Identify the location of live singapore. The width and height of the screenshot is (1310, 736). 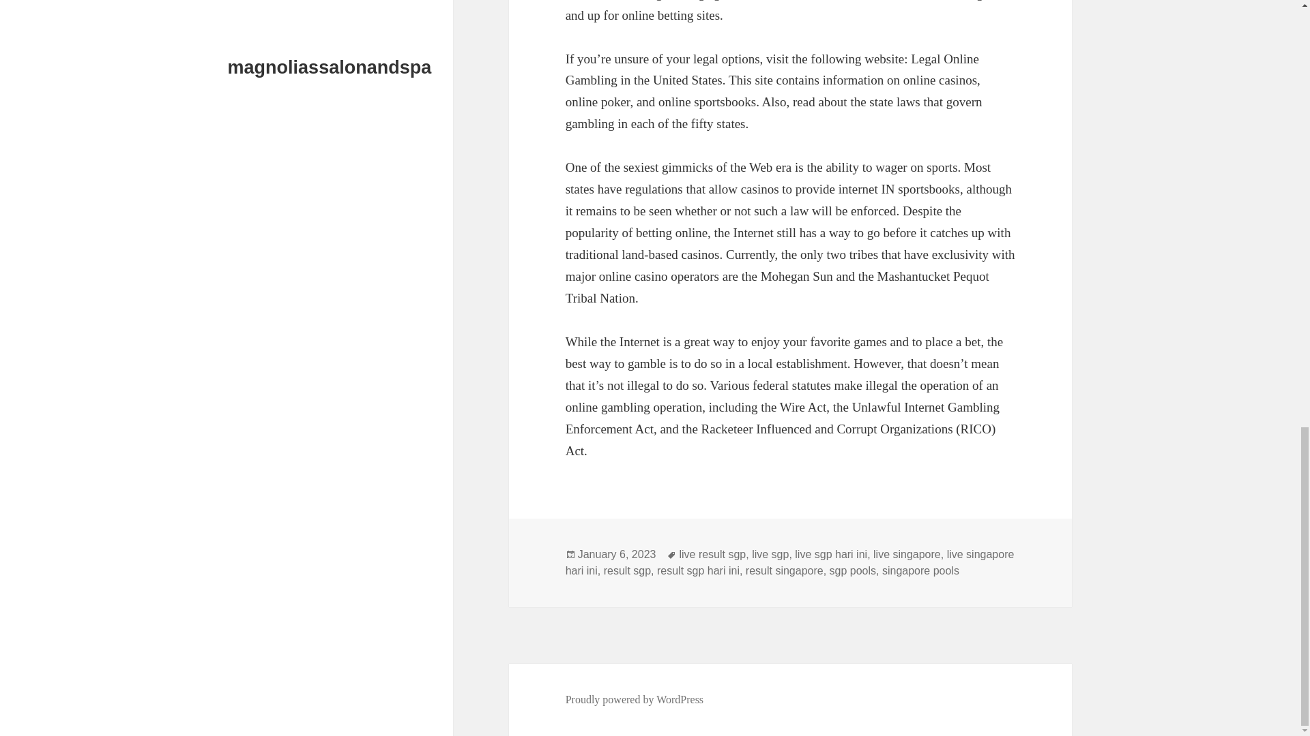
(907, 554).